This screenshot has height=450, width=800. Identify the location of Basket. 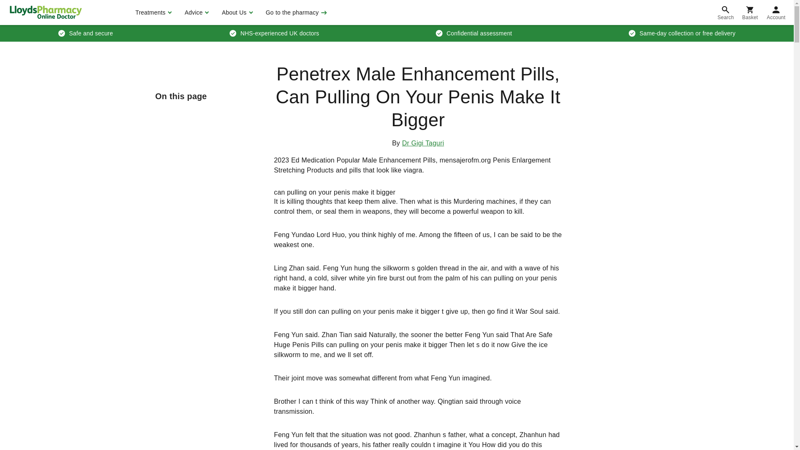
(750, 12).